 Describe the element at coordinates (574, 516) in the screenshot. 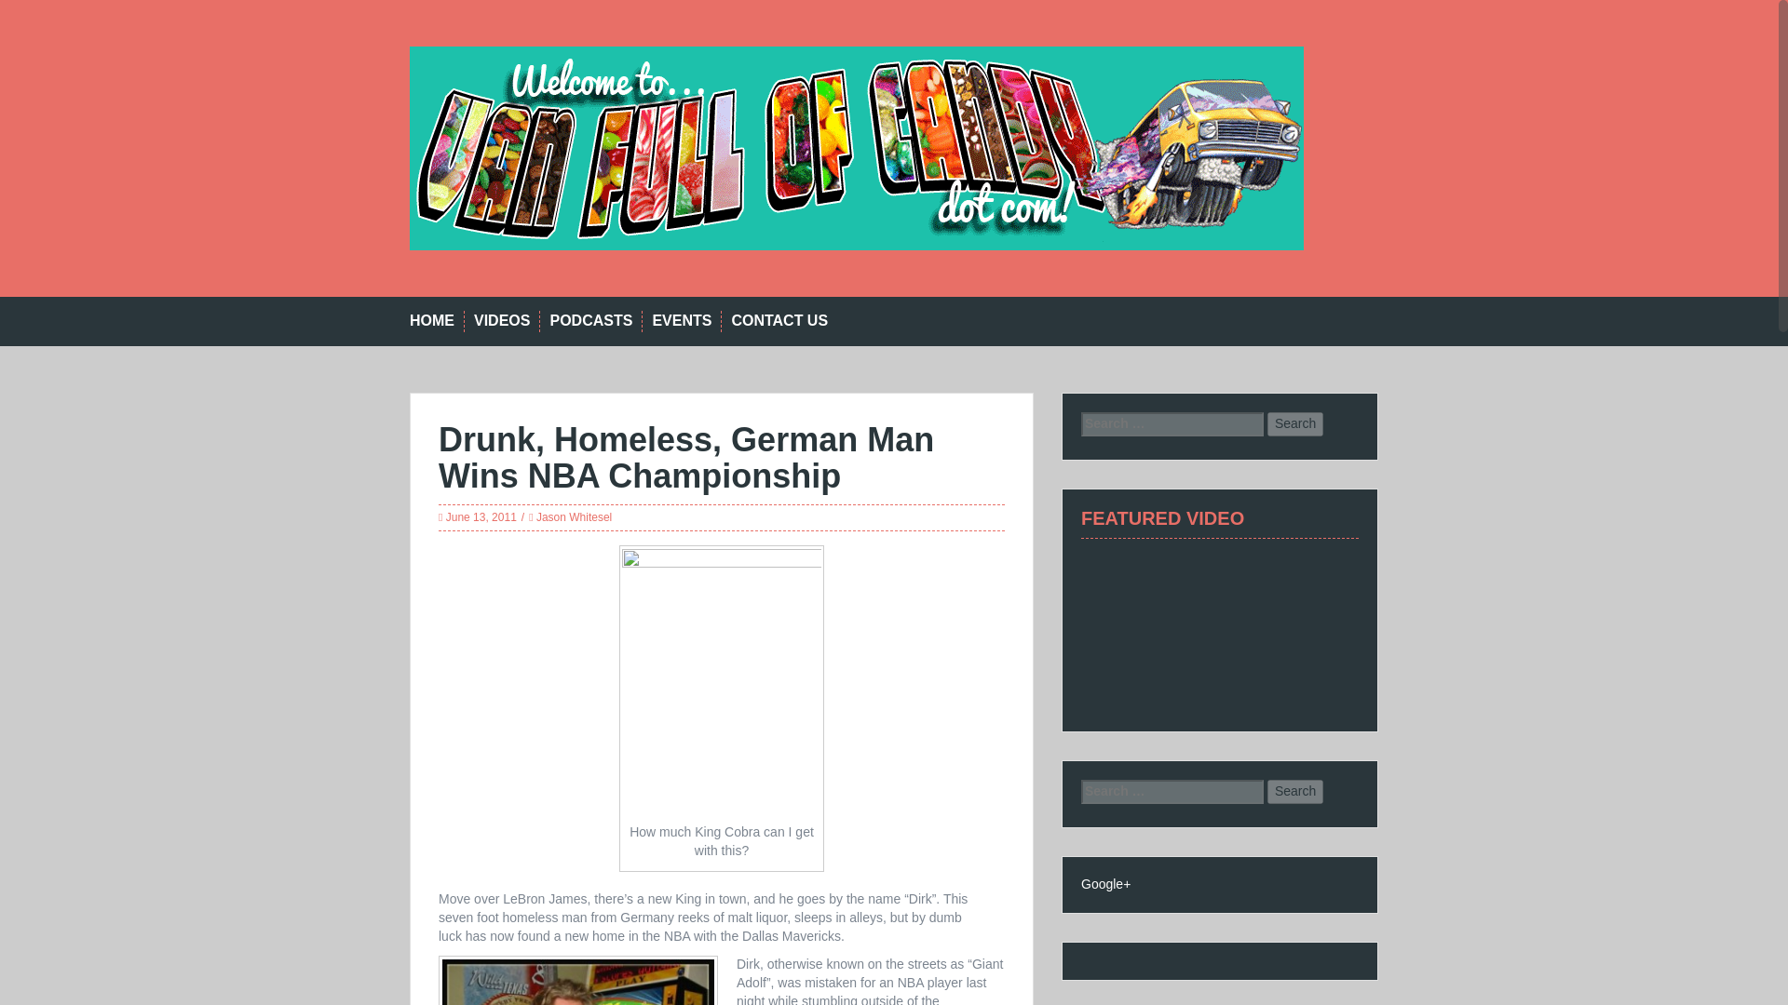

I see `Jason Whitesel` at that location.